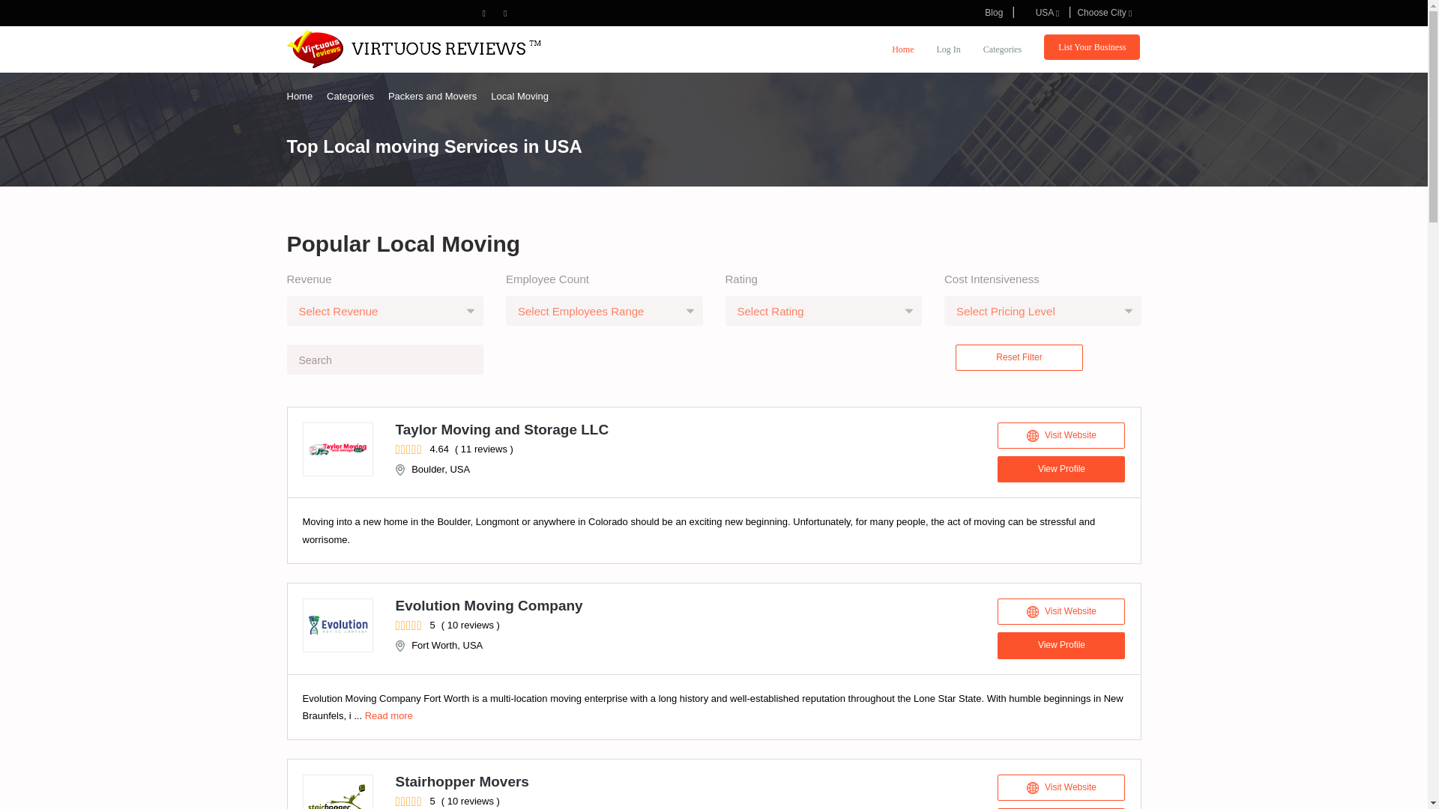 The height and width of the screenshot is (809, 1439). Describe the element at coordinates (1039, 12) in the screenshot. I see `USA` at that location.